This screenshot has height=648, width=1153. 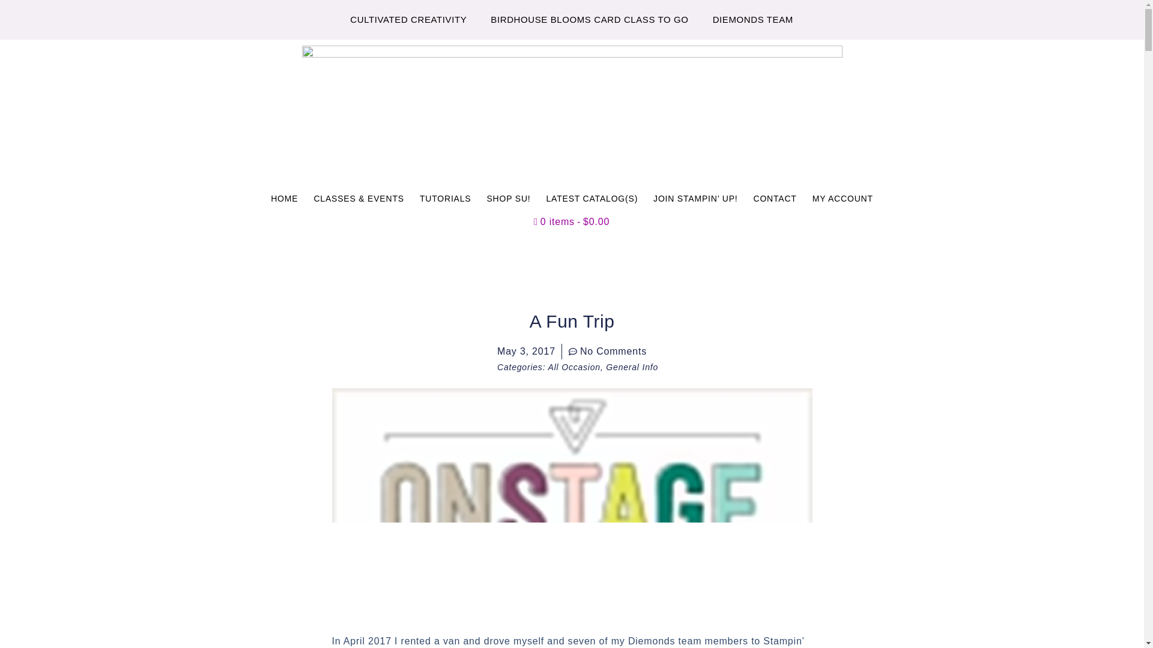 What do you see at coordinates (608, 352) in the screenshot?
I see `No Comments` at bounding box center [608, 352].